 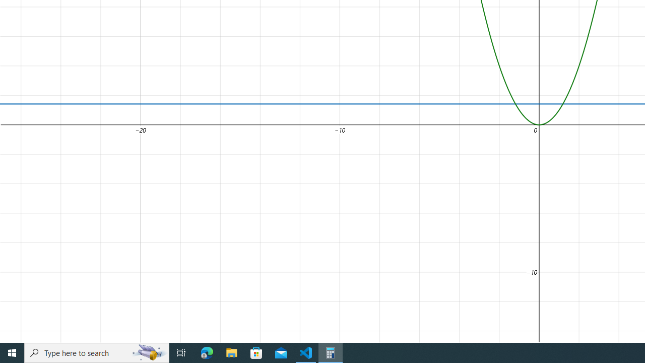 I want to click on Calculator - 1 running window, so click(x=331, y=353).